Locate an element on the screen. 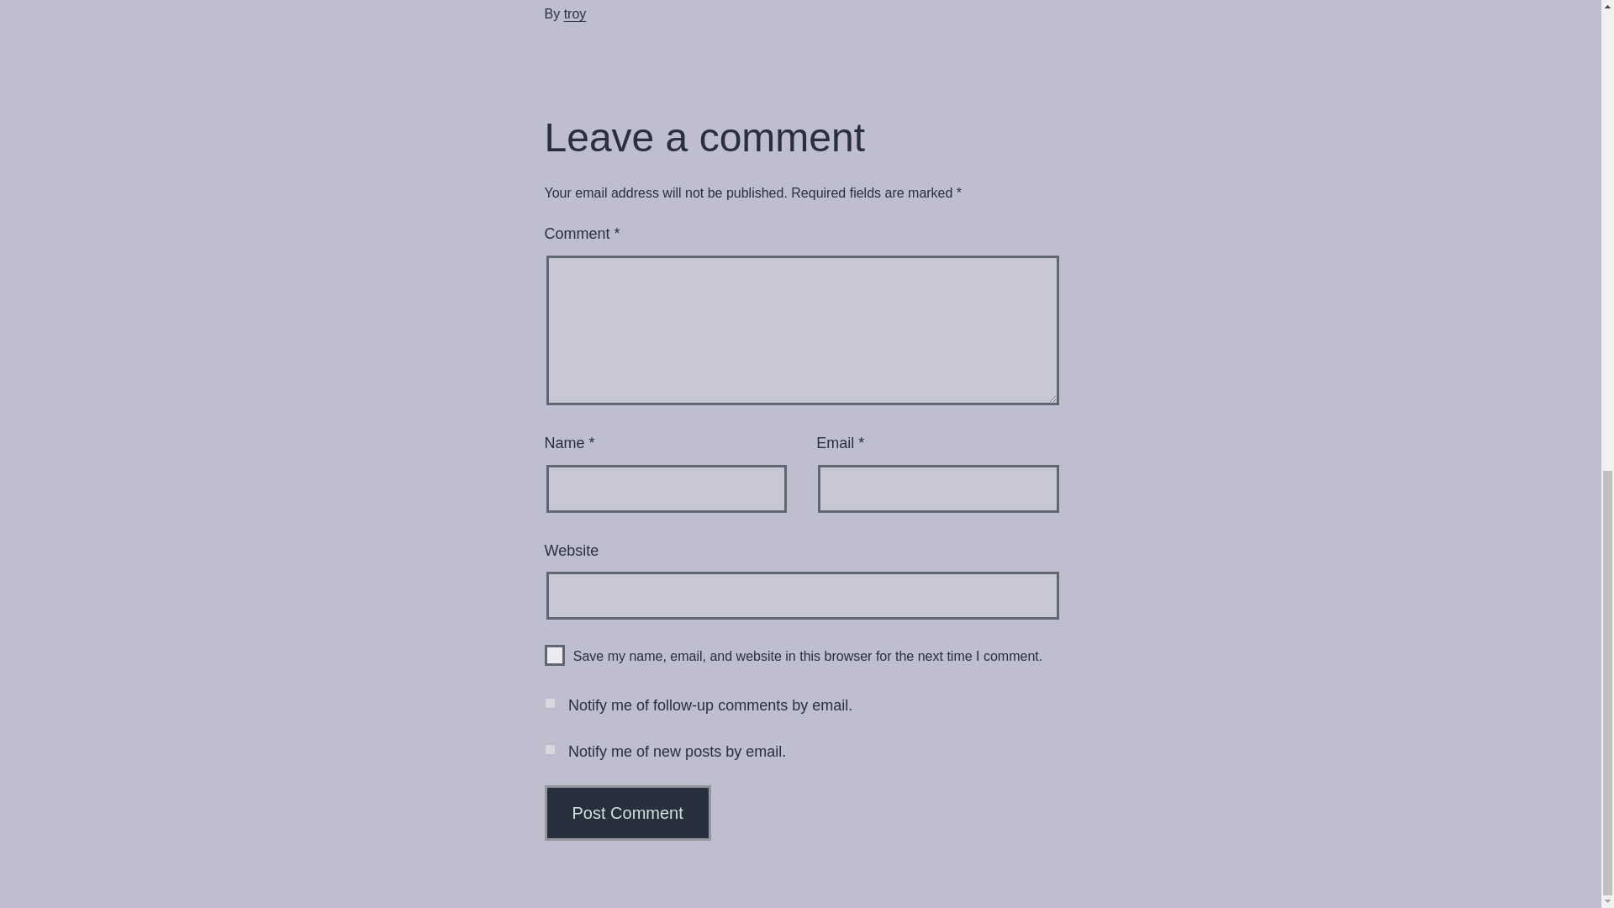  Post Comment is located at coordinates (628, 813).